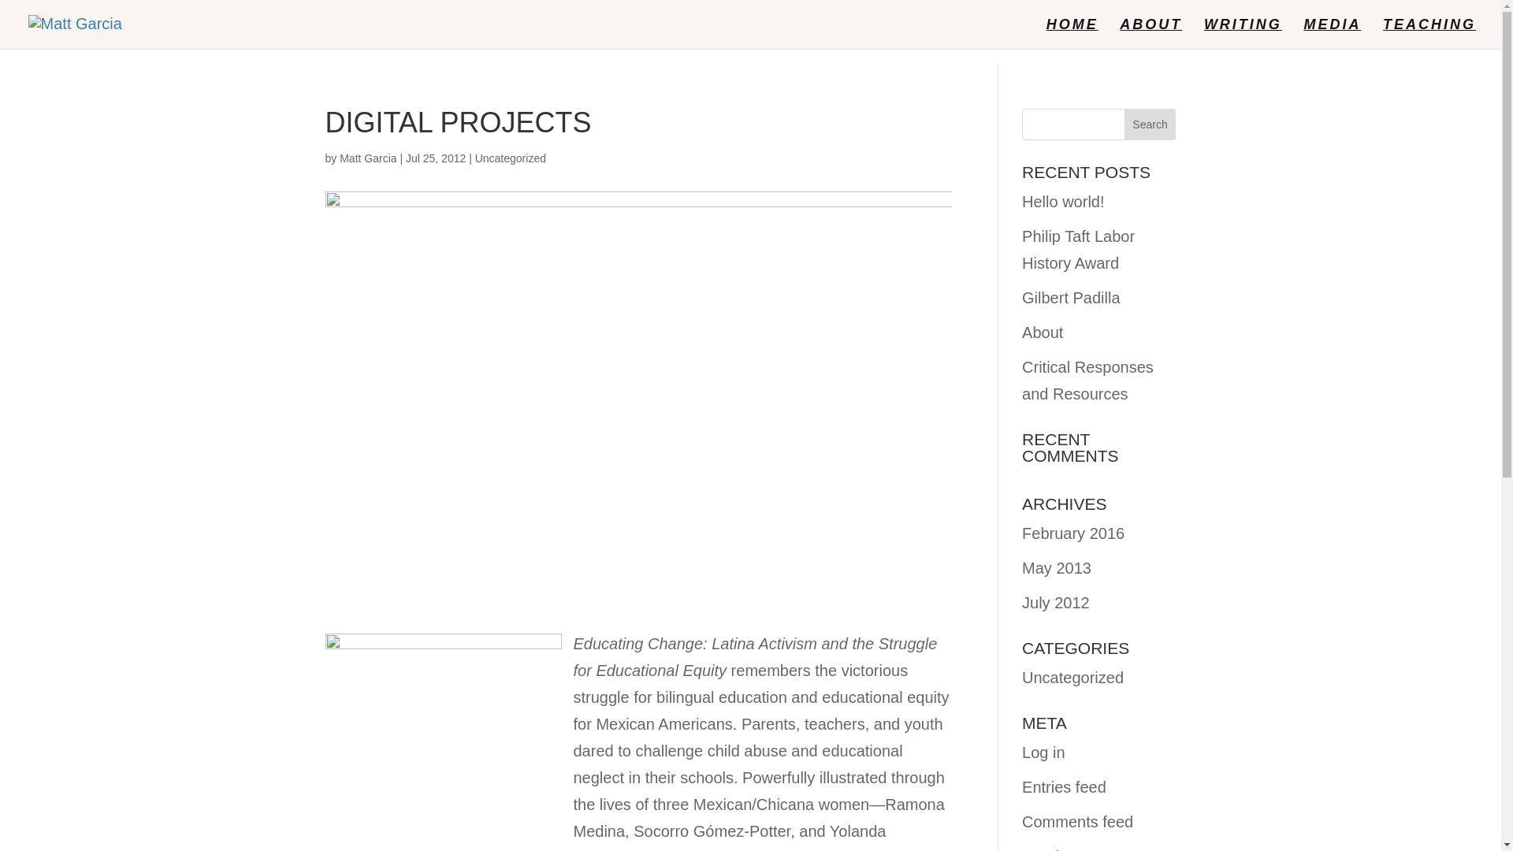  I want to click on MEDIA, so click(1332, 33).